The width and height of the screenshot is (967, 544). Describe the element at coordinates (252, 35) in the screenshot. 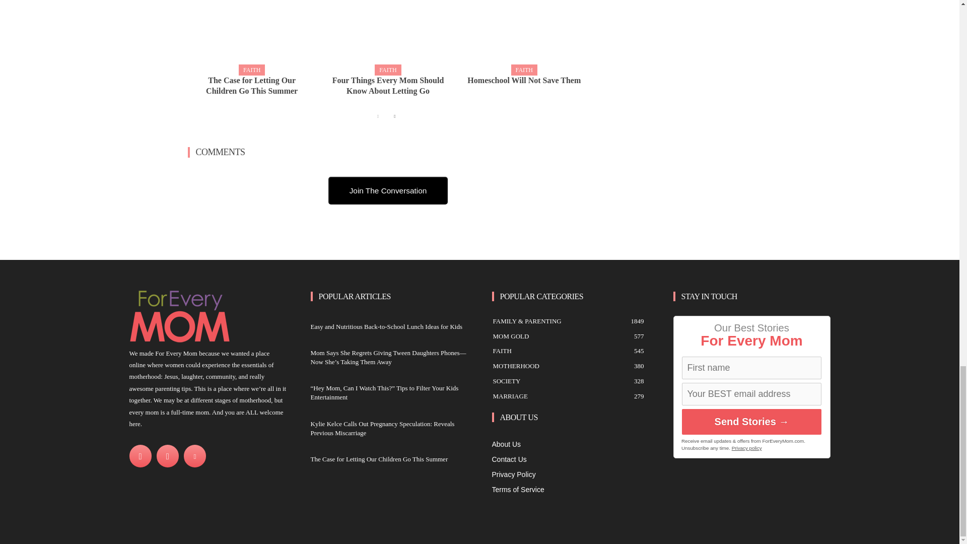

I see `The Case for Letting Our Children Go This Summer` at that location.